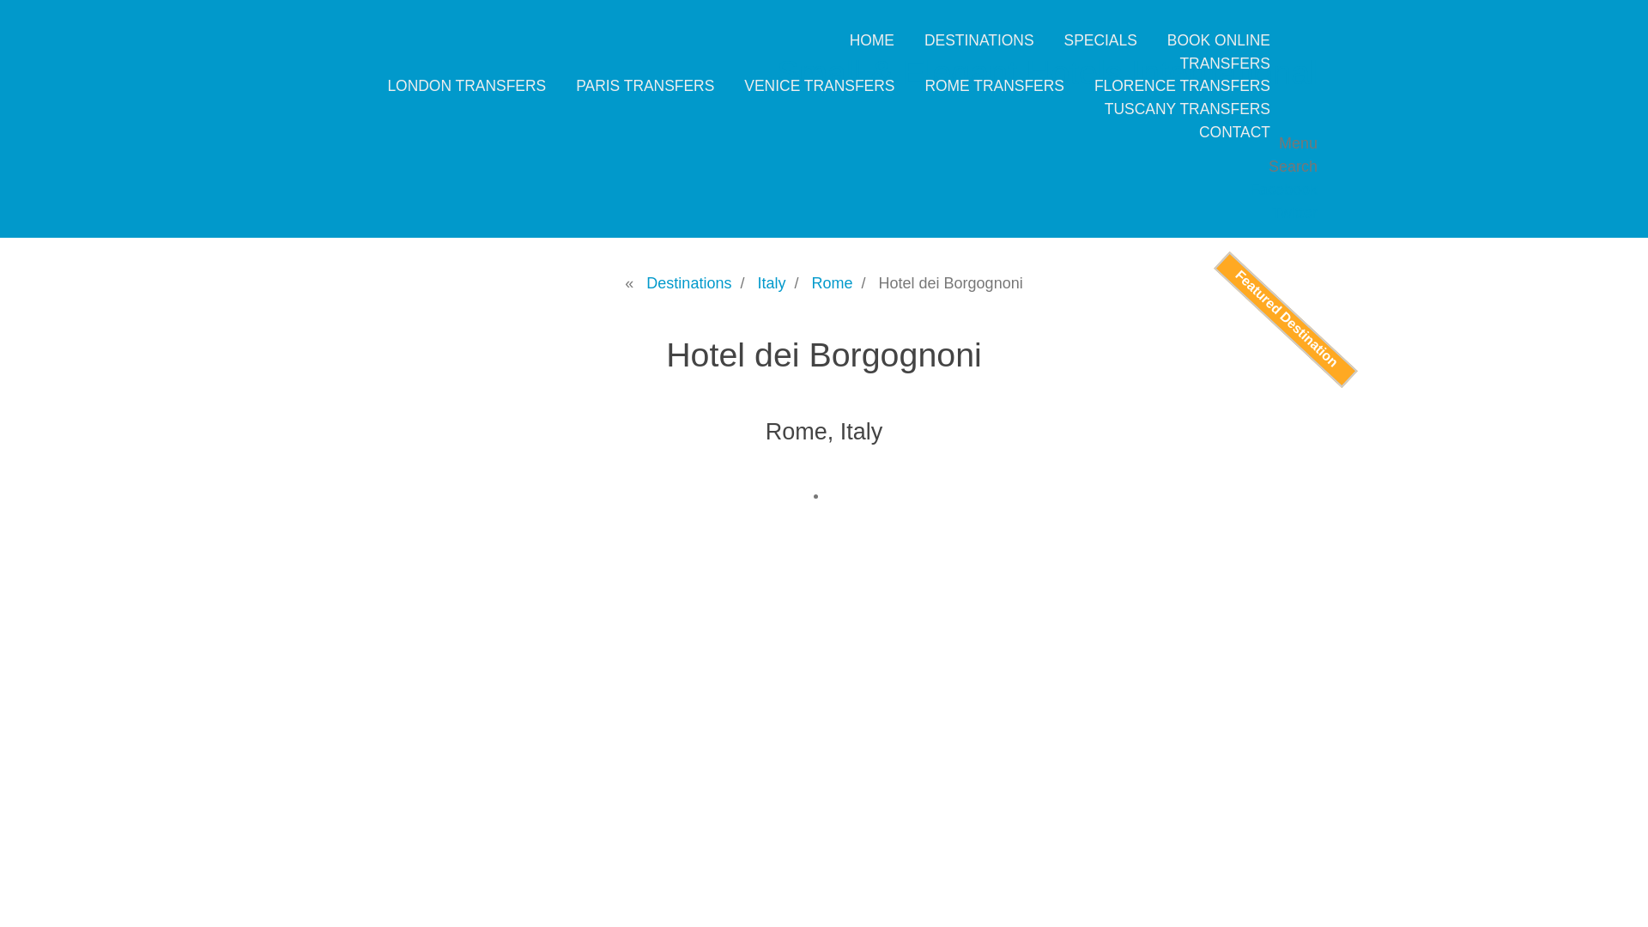 The image size is (1648, 927). I want to click on Destinations, so click(688, 283).